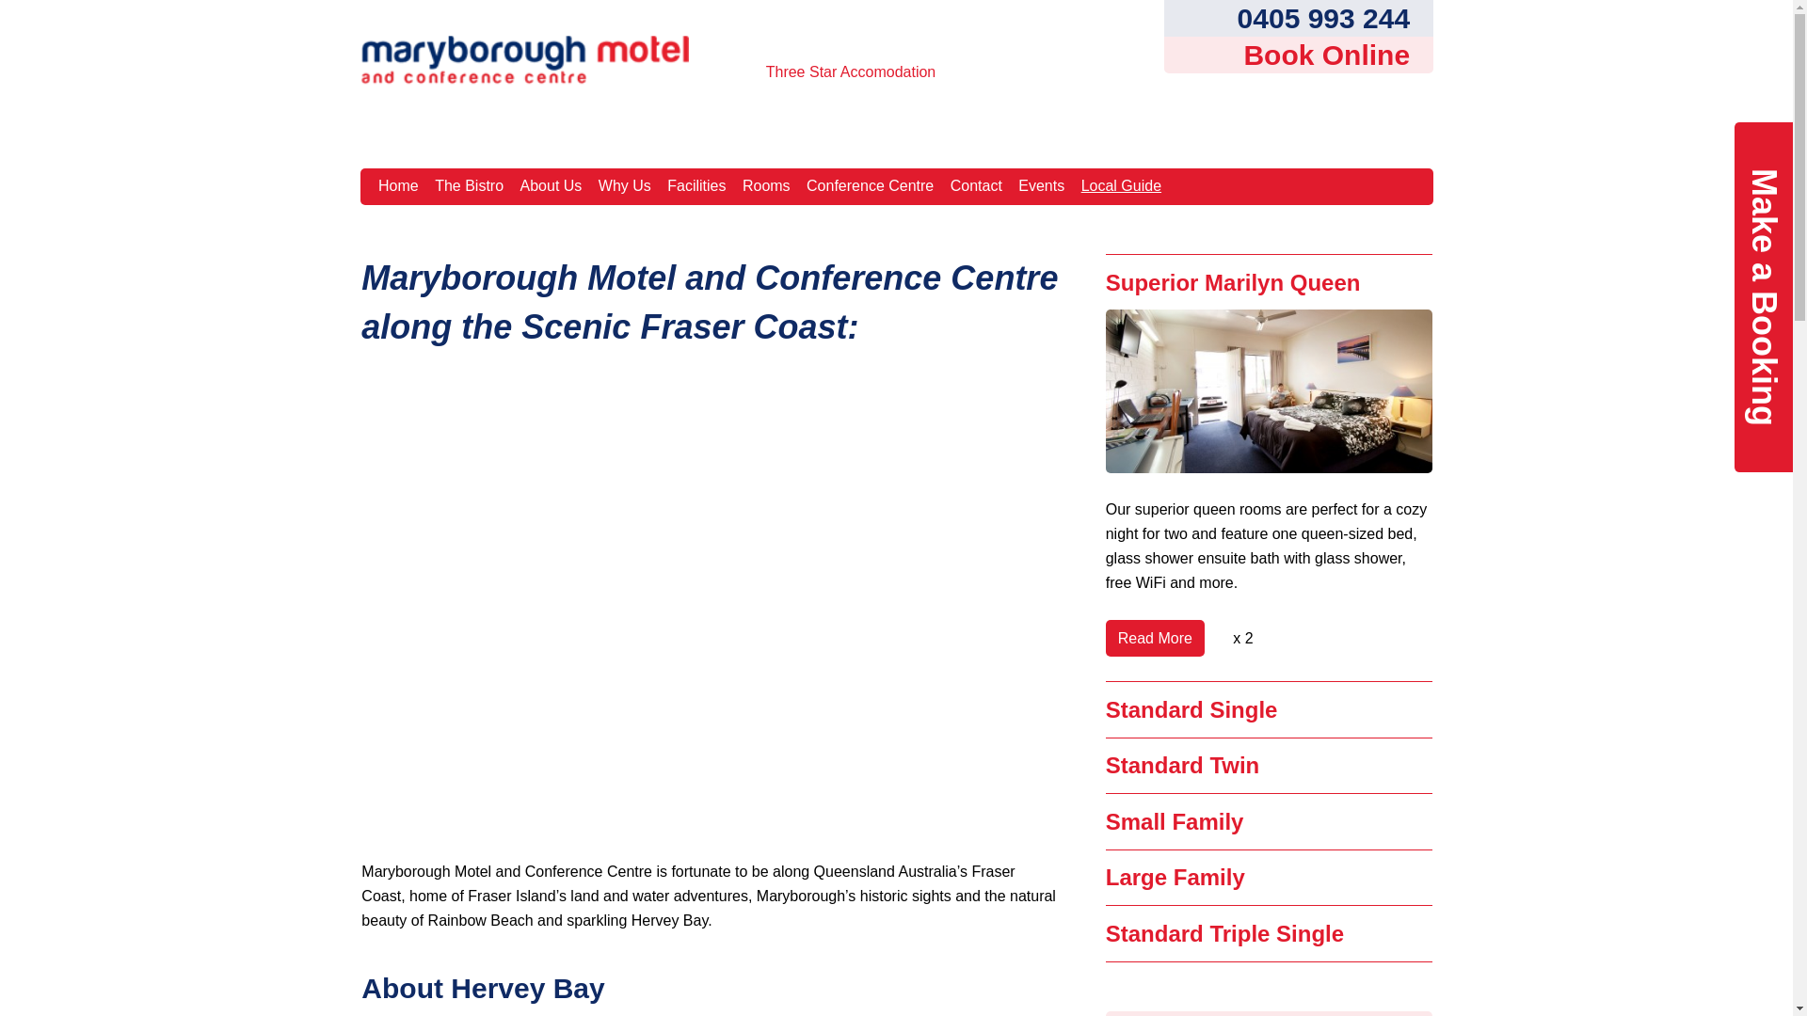 The height and width of the screenshot is (1016, 1807). Describe the element at coordinates (1191, 709) in the screenshot. I see `Standard Single` at that location.